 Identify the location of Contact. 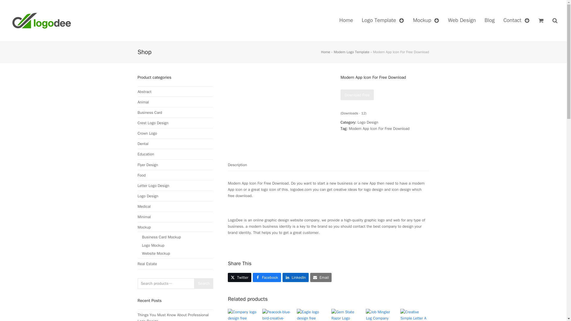
(517, 21).